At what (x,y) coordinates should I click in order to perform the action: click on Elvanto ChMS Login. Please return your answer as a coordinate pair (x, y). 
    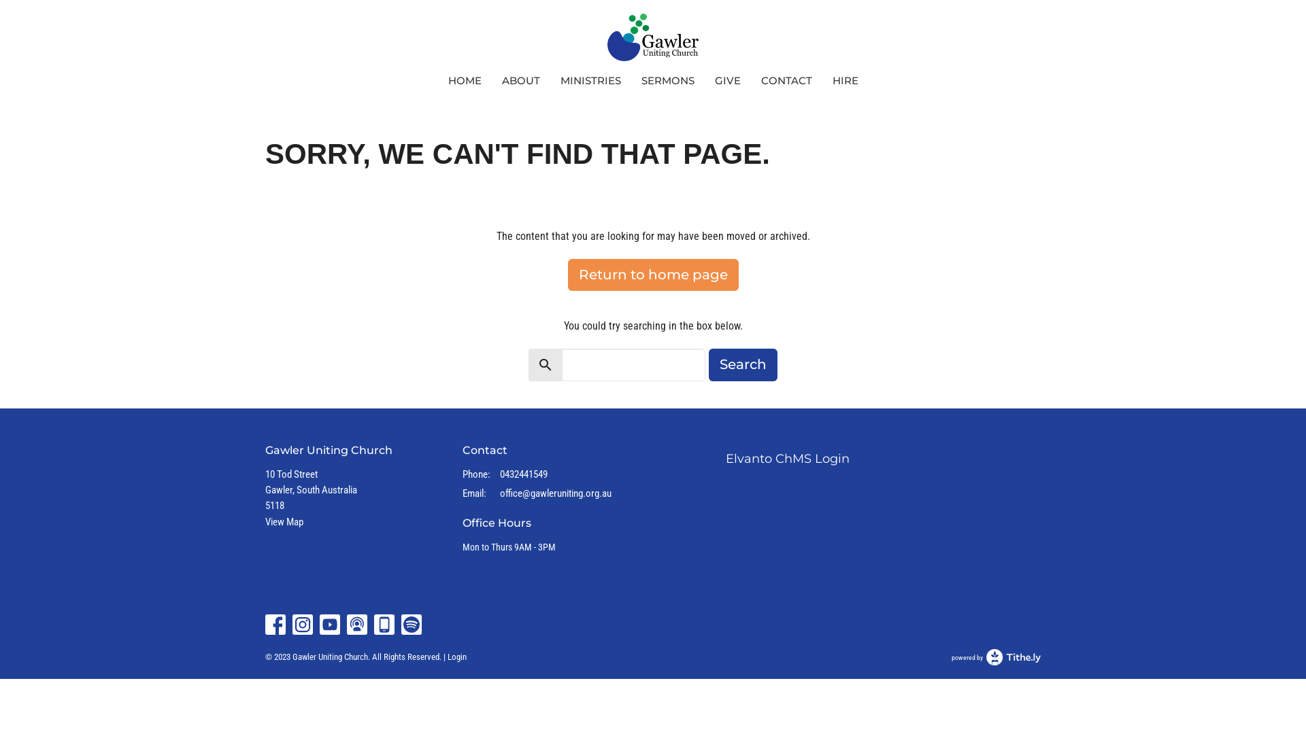
    Looking at the image, I should click on (788, 459).